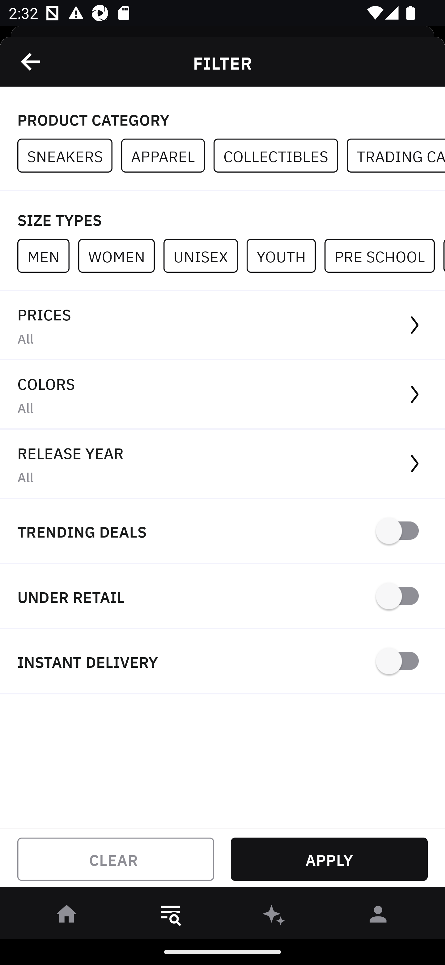 The image size is (445, 965). What do you see at coordinates (280, 156) in the screenshot?
I see `COLLECTIBLES` at bounding box center [280, 156].